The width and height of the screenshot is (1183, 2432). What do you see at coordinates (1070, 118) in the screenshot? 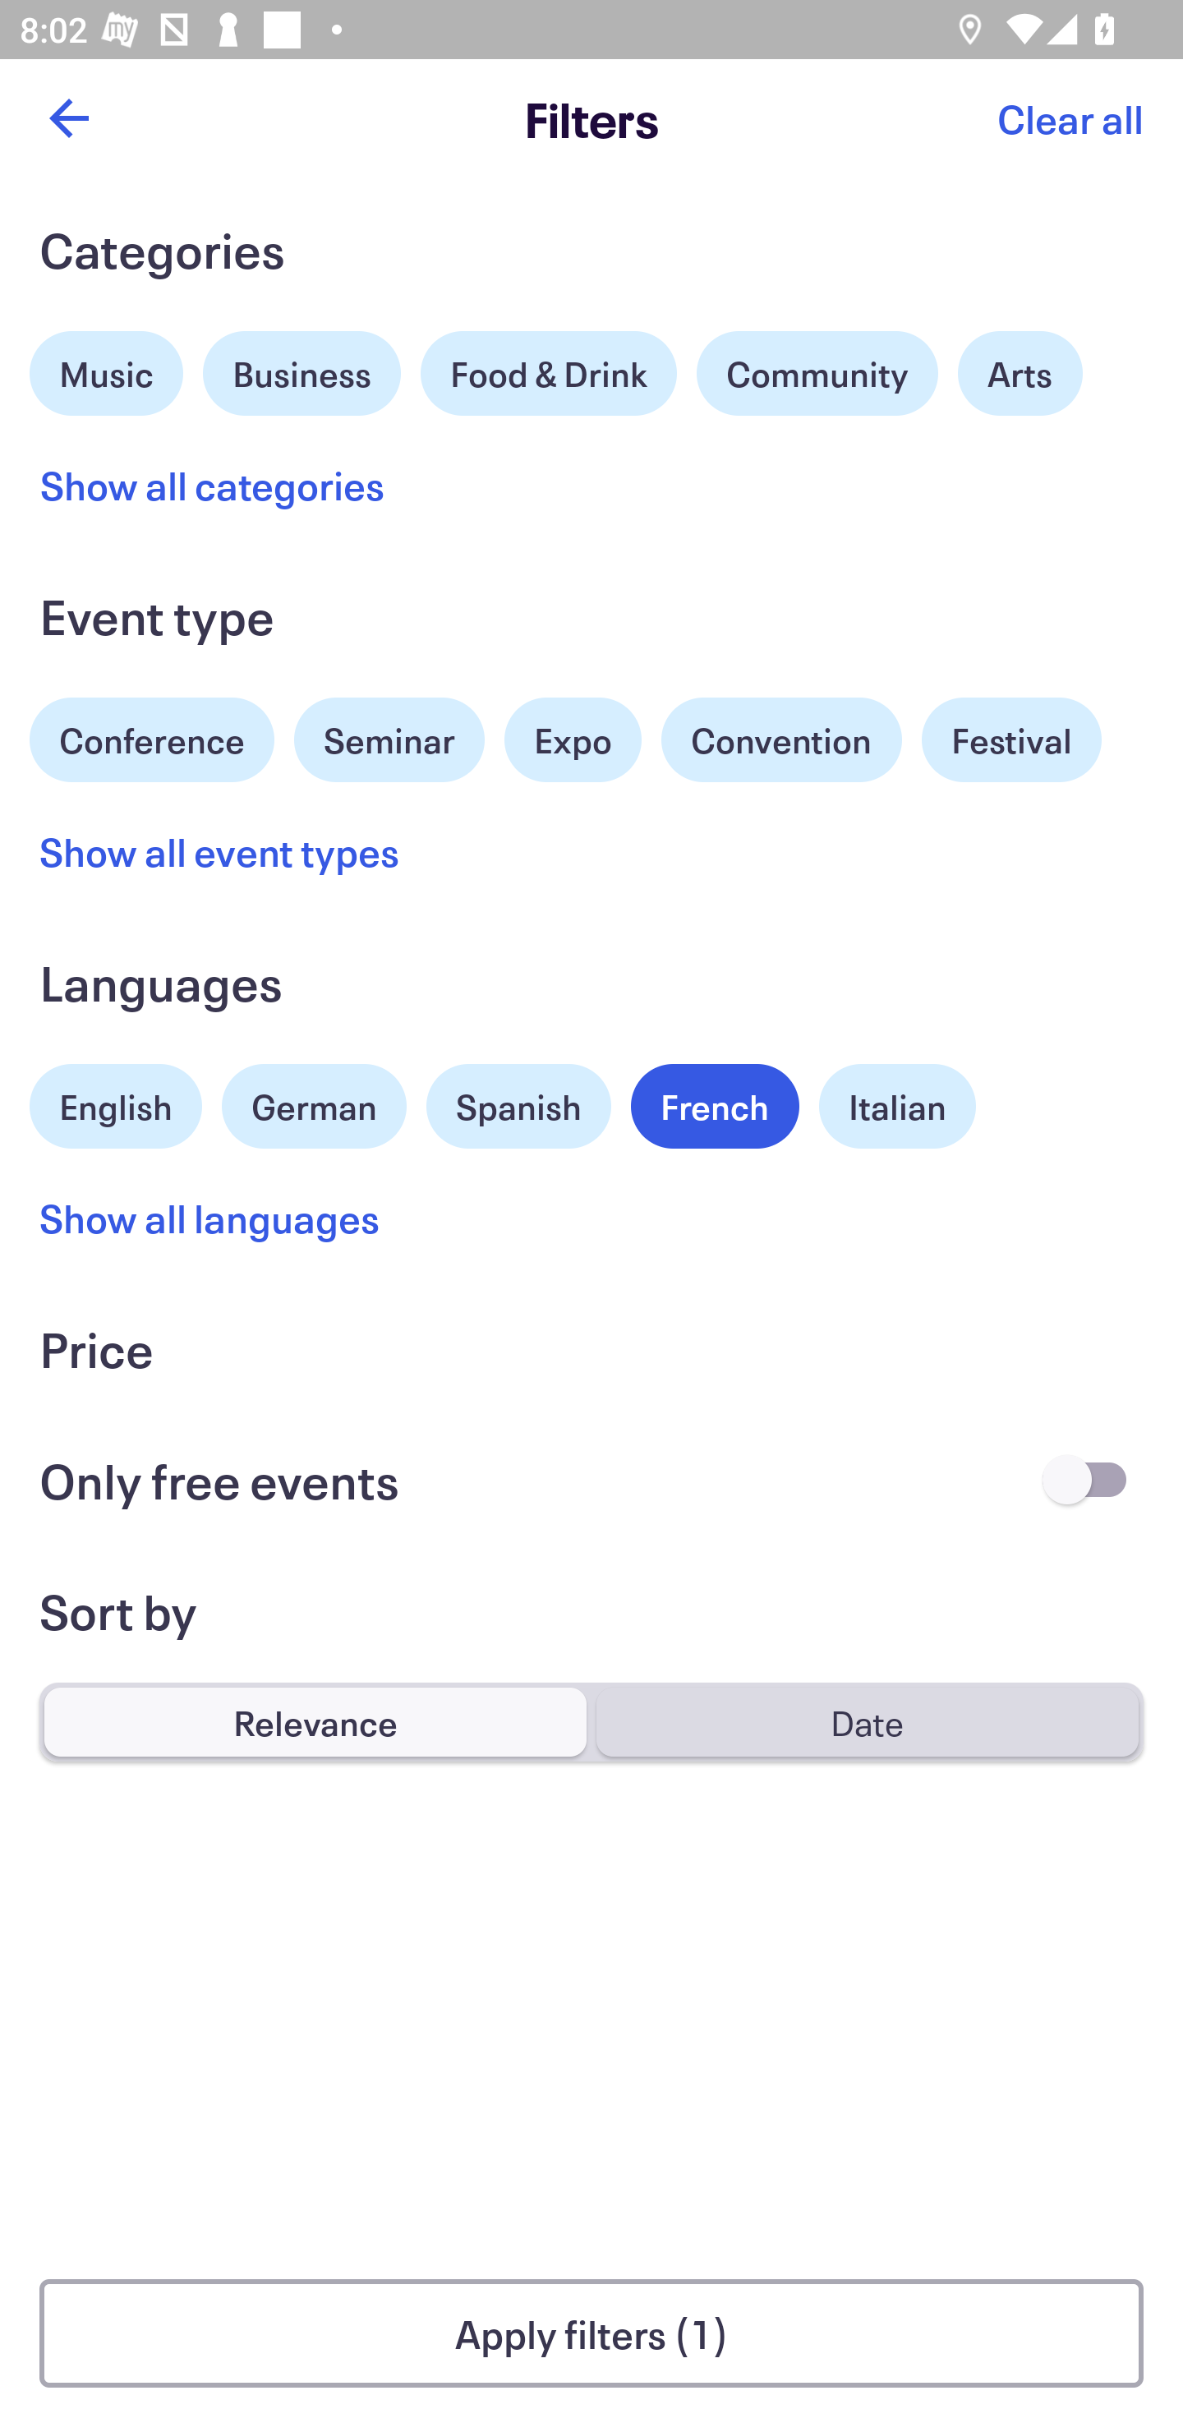
I see `Clear all` at bounding box center [1070, 118].